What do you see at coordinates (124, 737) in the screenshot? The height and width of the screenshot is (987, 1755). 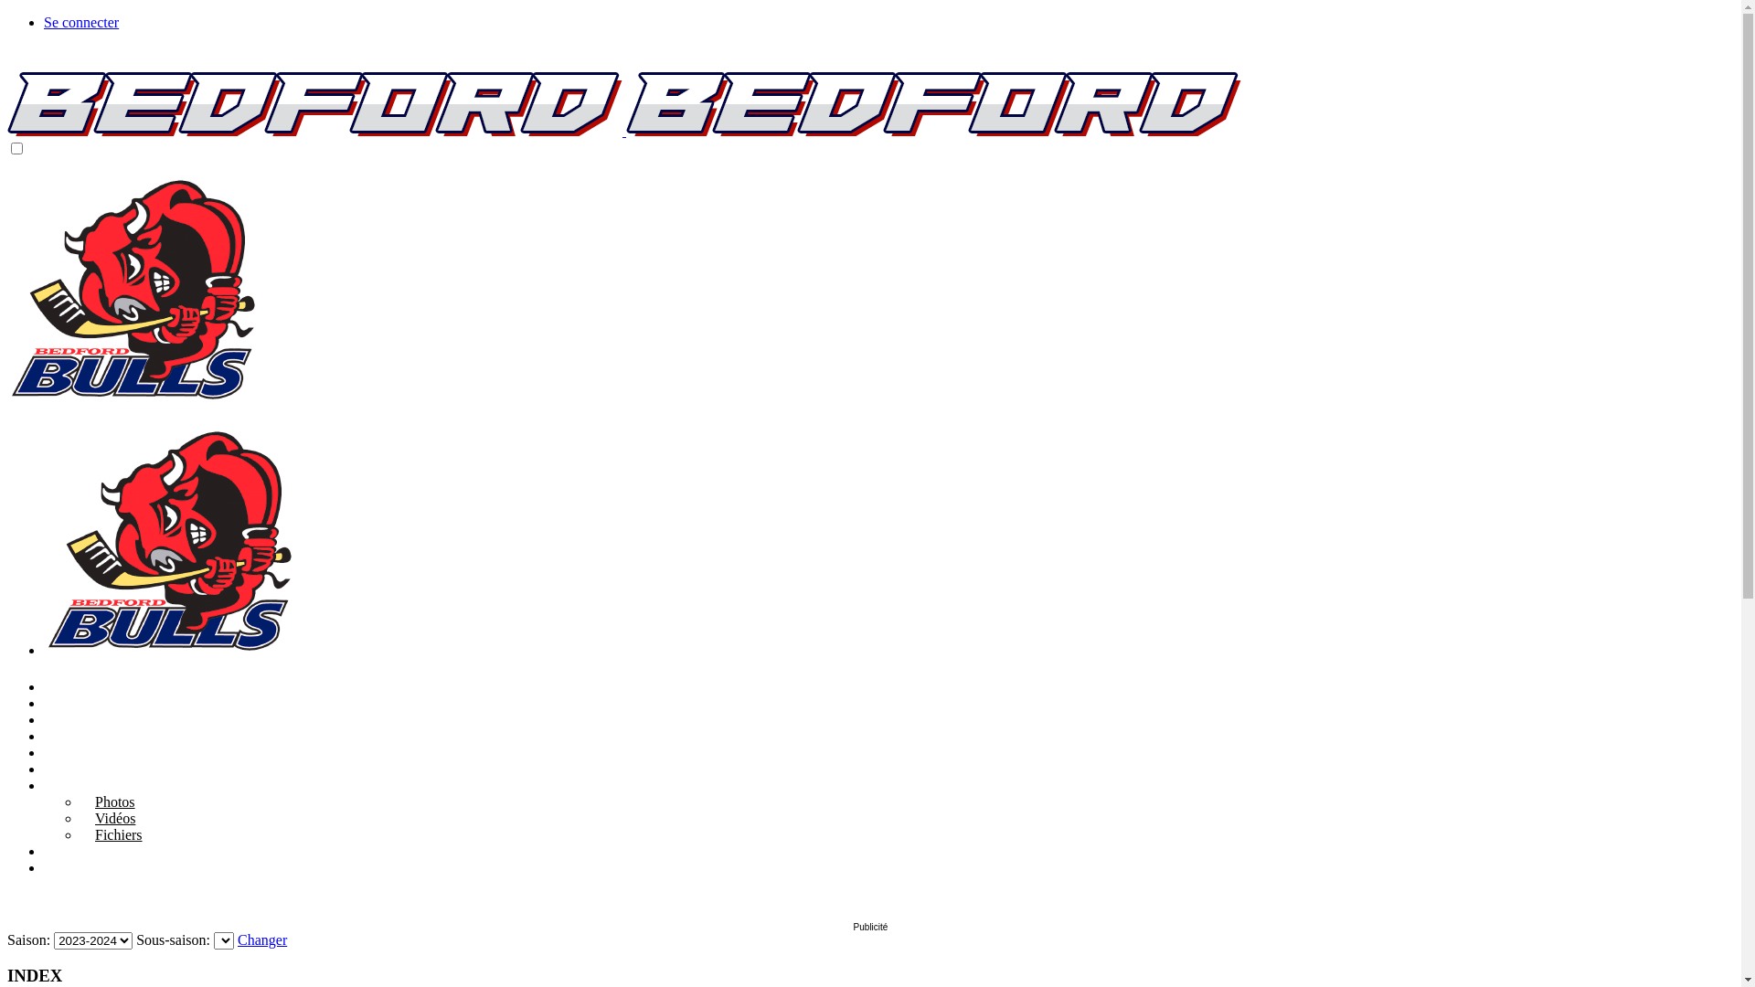 I see `Tournoi Junior Allan Arless` at bounding box center [124, 737].